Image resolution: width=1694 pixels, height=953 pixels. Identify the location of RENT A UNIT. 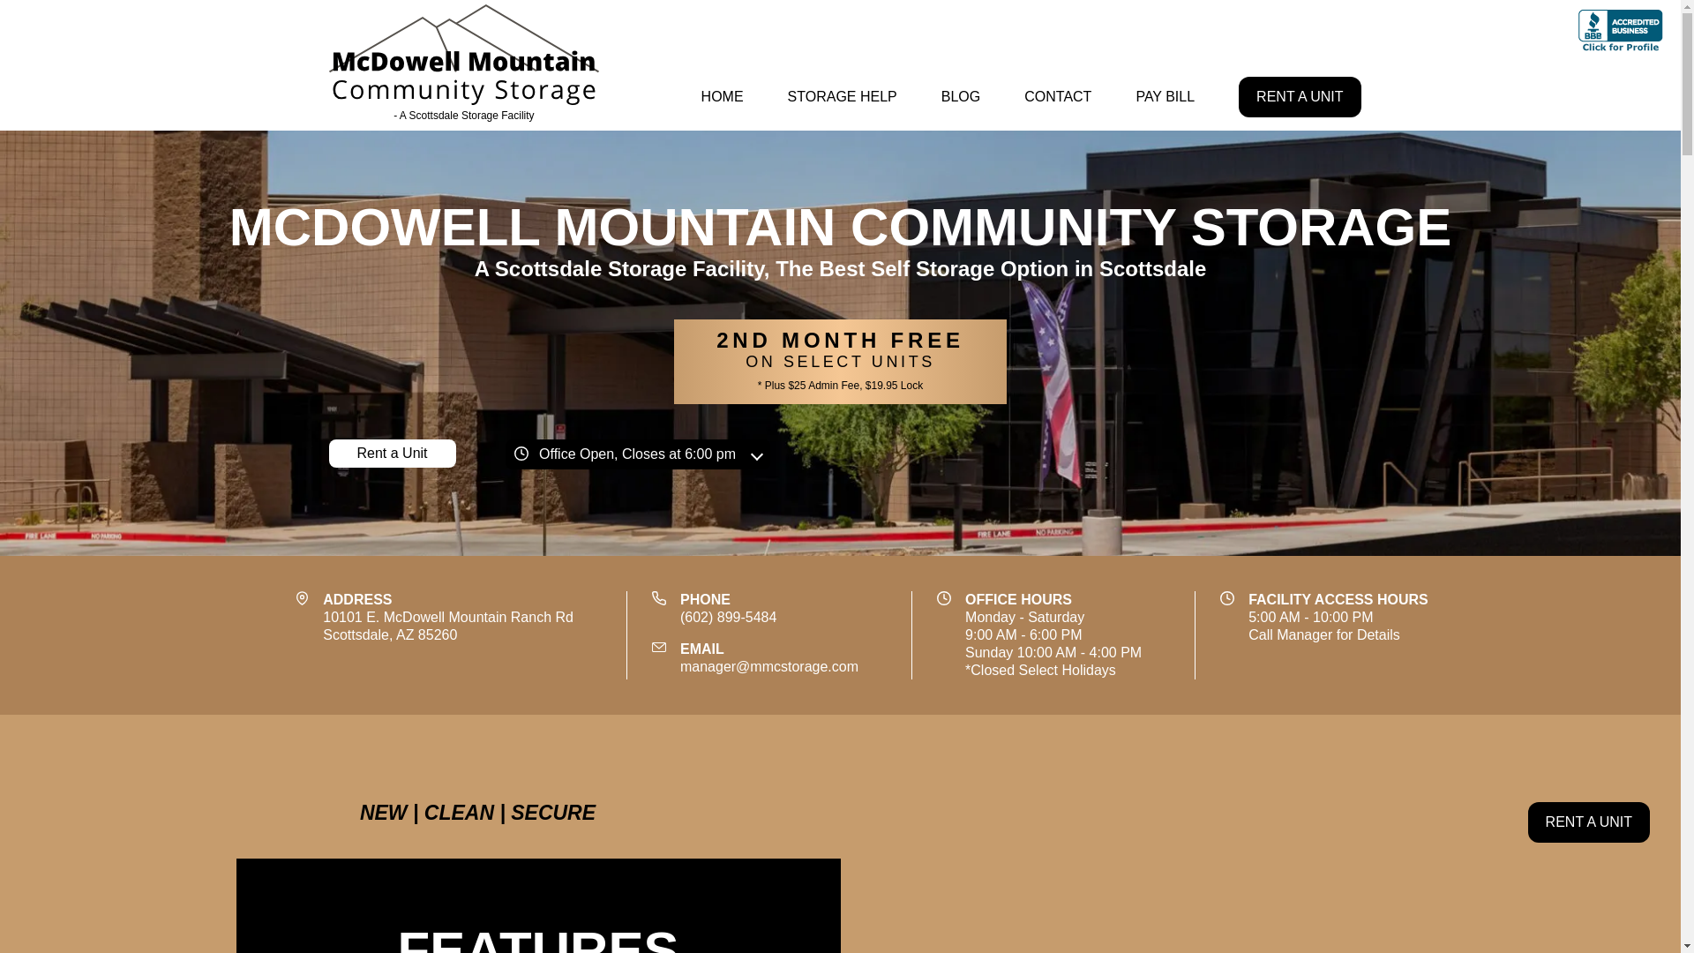
(1588, 822).